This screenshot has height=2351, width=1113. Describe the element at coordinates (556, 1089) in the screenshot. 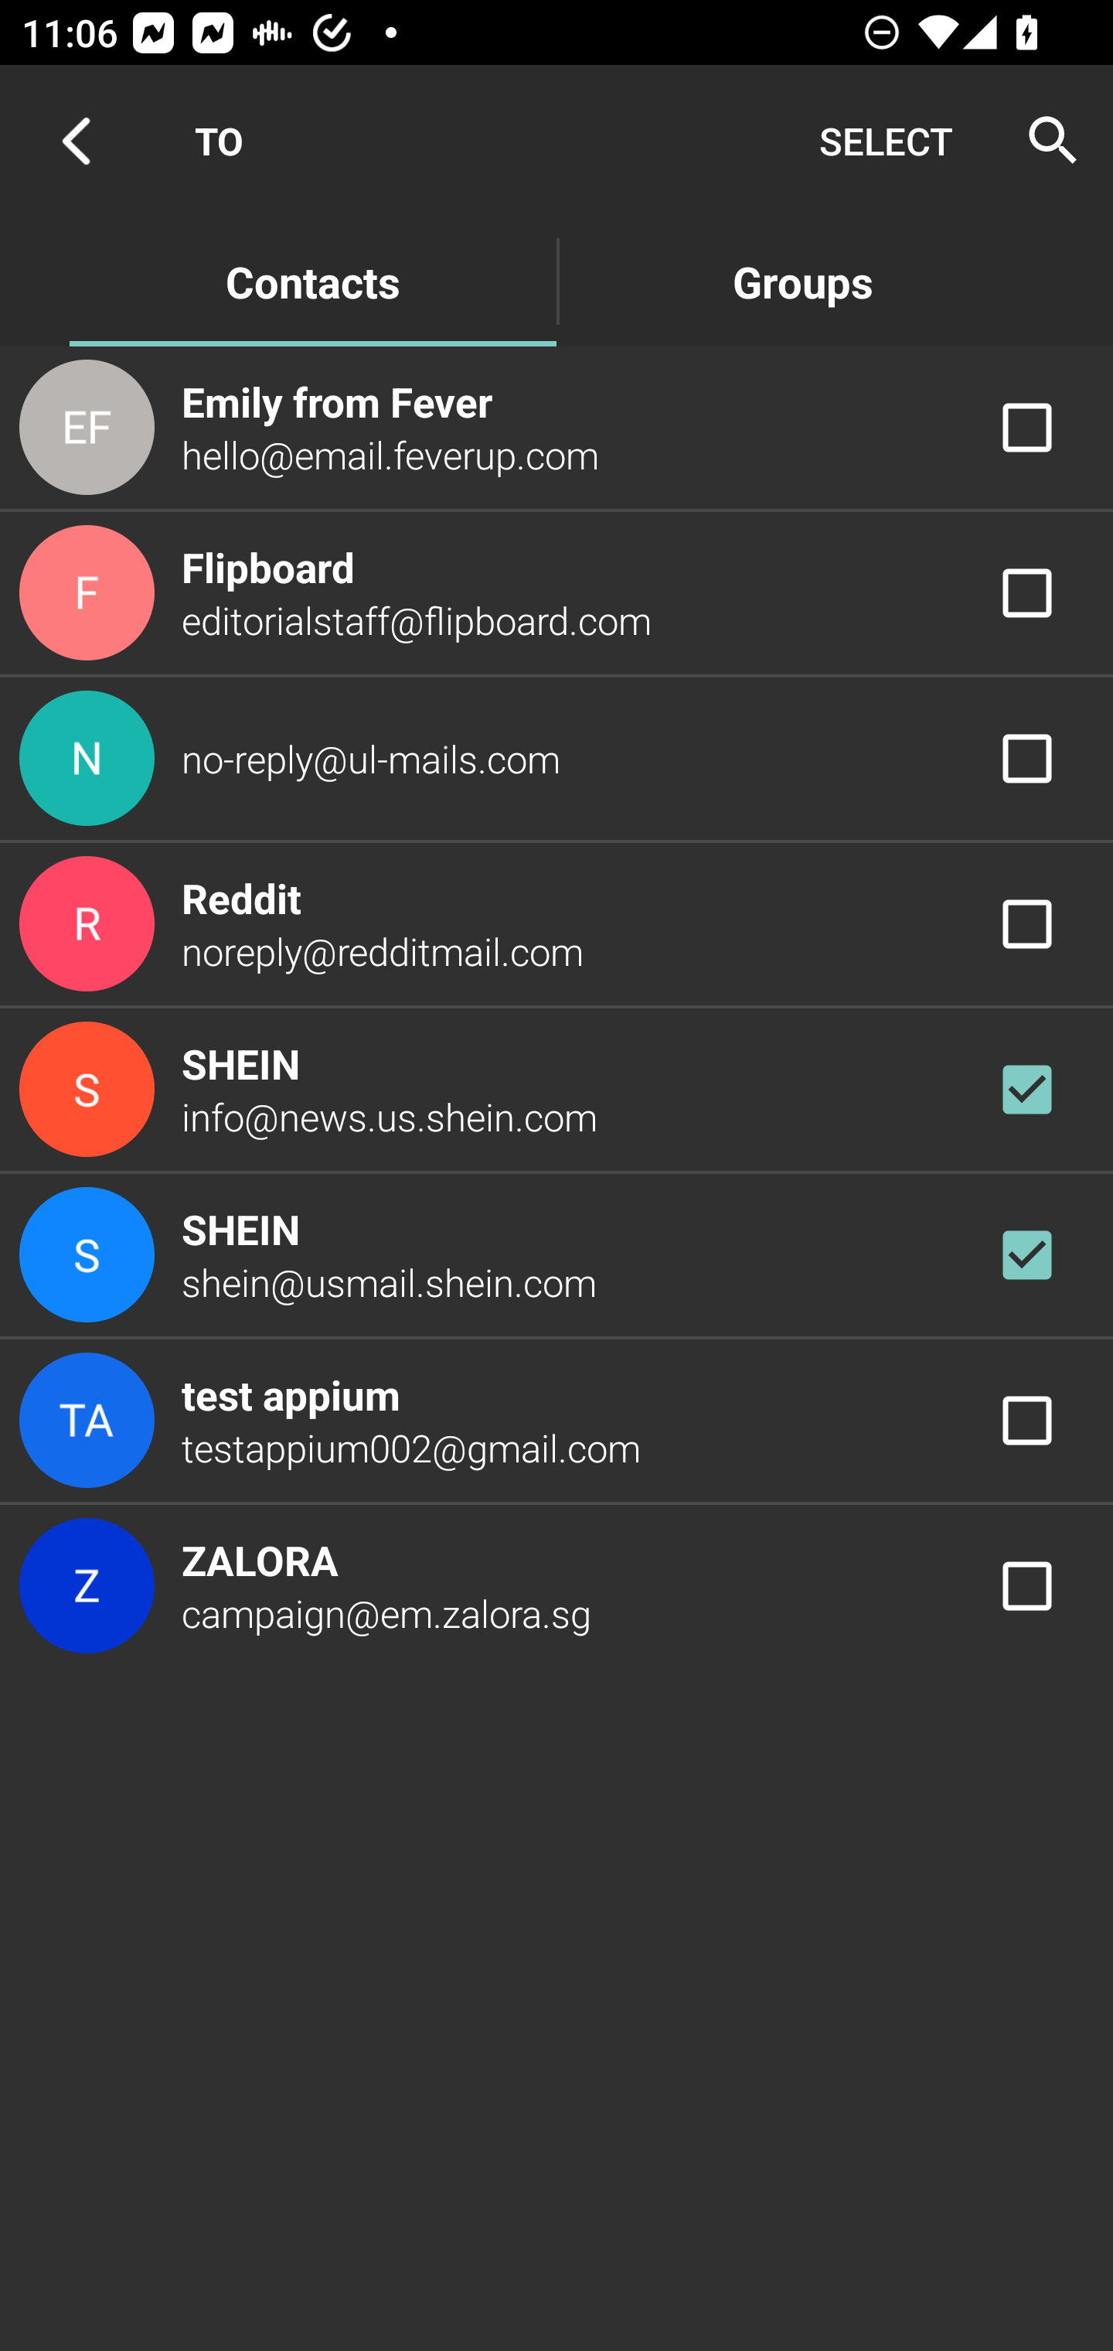

I see `SHEIN info@news.us.shein.com` at that location.